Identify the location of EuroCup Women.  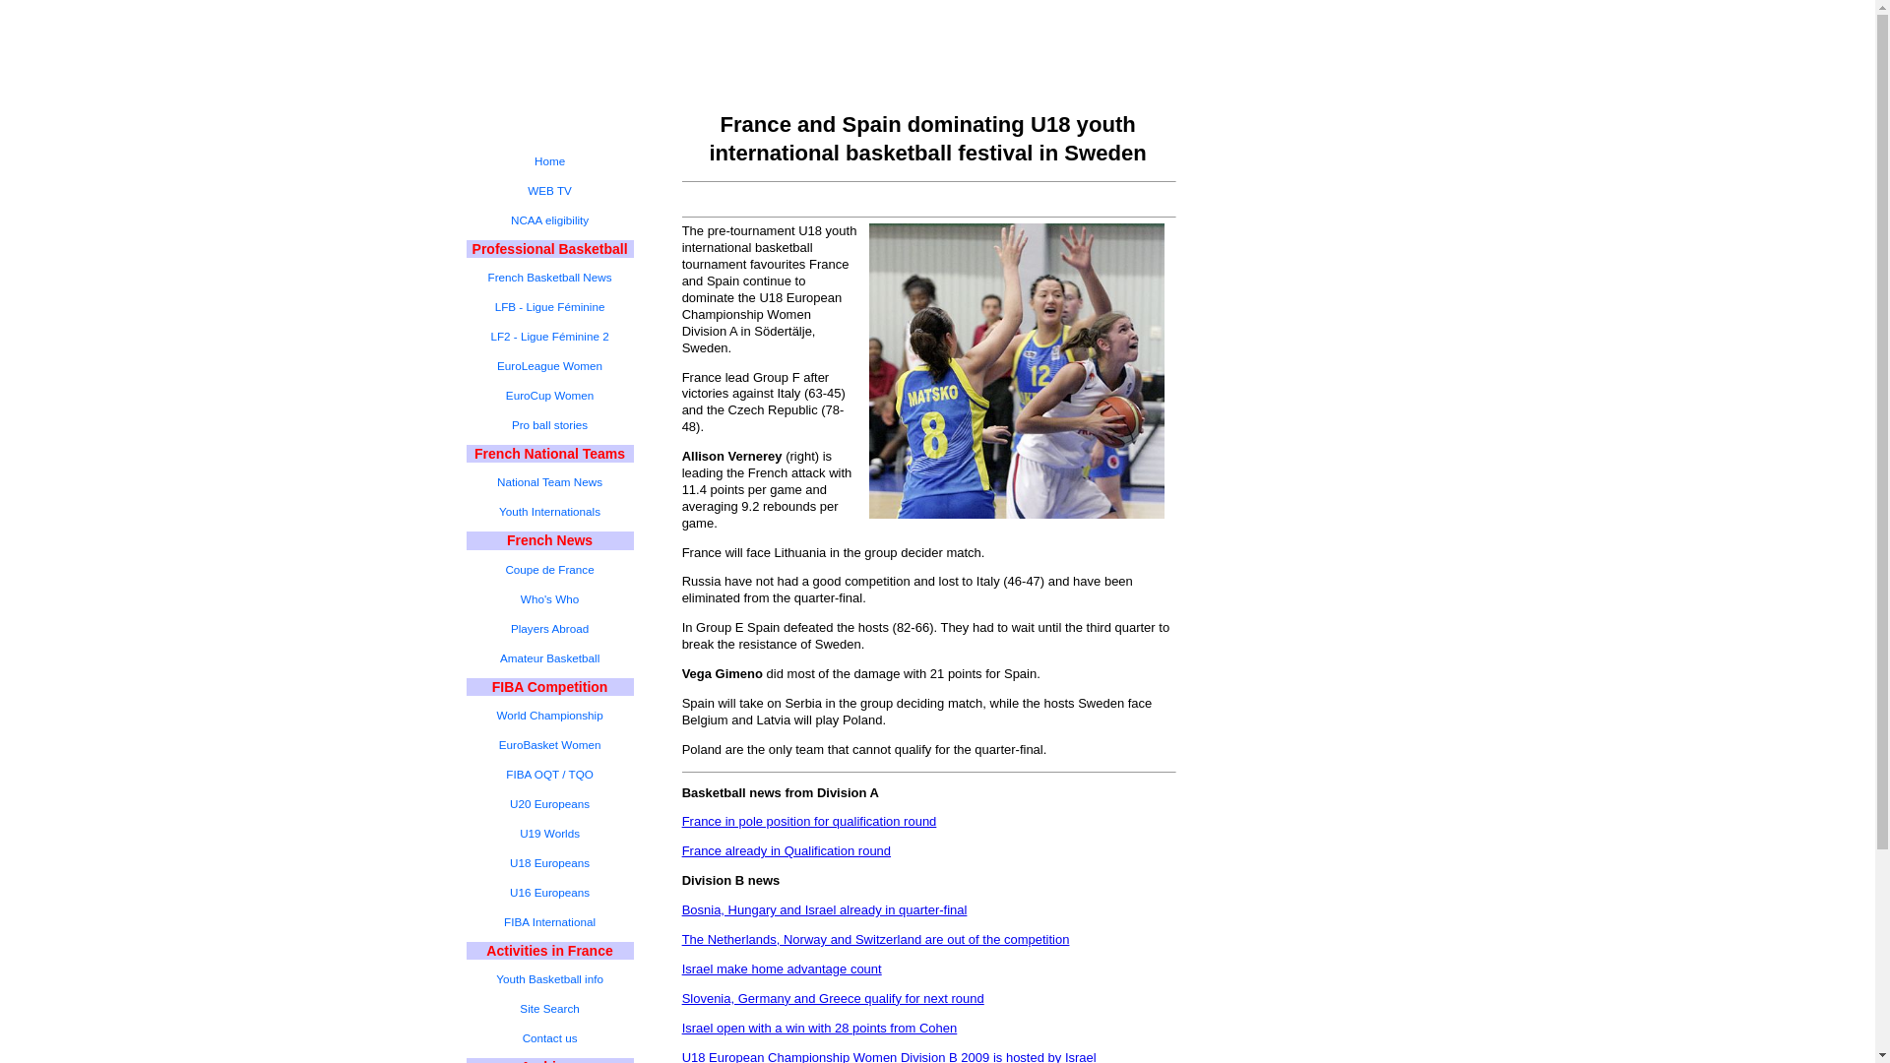
(549, 395).